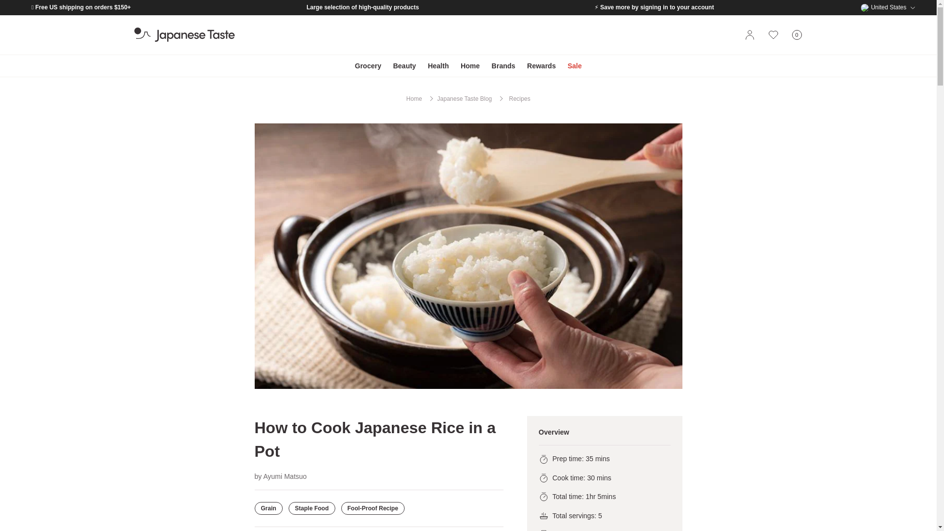  Describe the element at coordinates (184, 35) in the screenshot. I see `Japanese Taste` at that location.